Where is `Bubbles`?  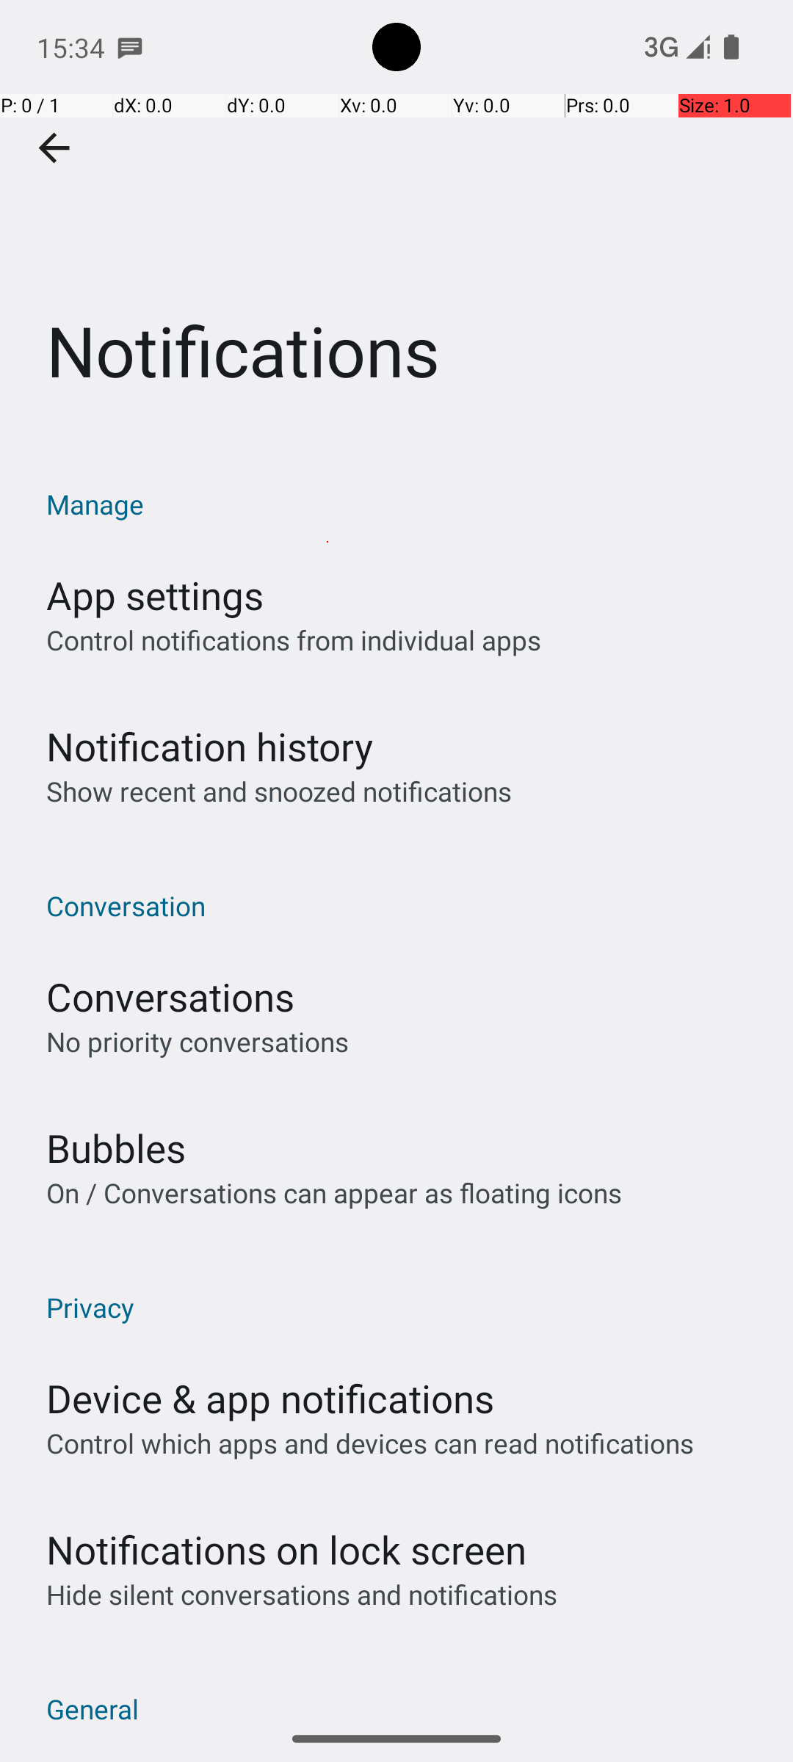
Bubbles is located at coordinates (116, 1148).